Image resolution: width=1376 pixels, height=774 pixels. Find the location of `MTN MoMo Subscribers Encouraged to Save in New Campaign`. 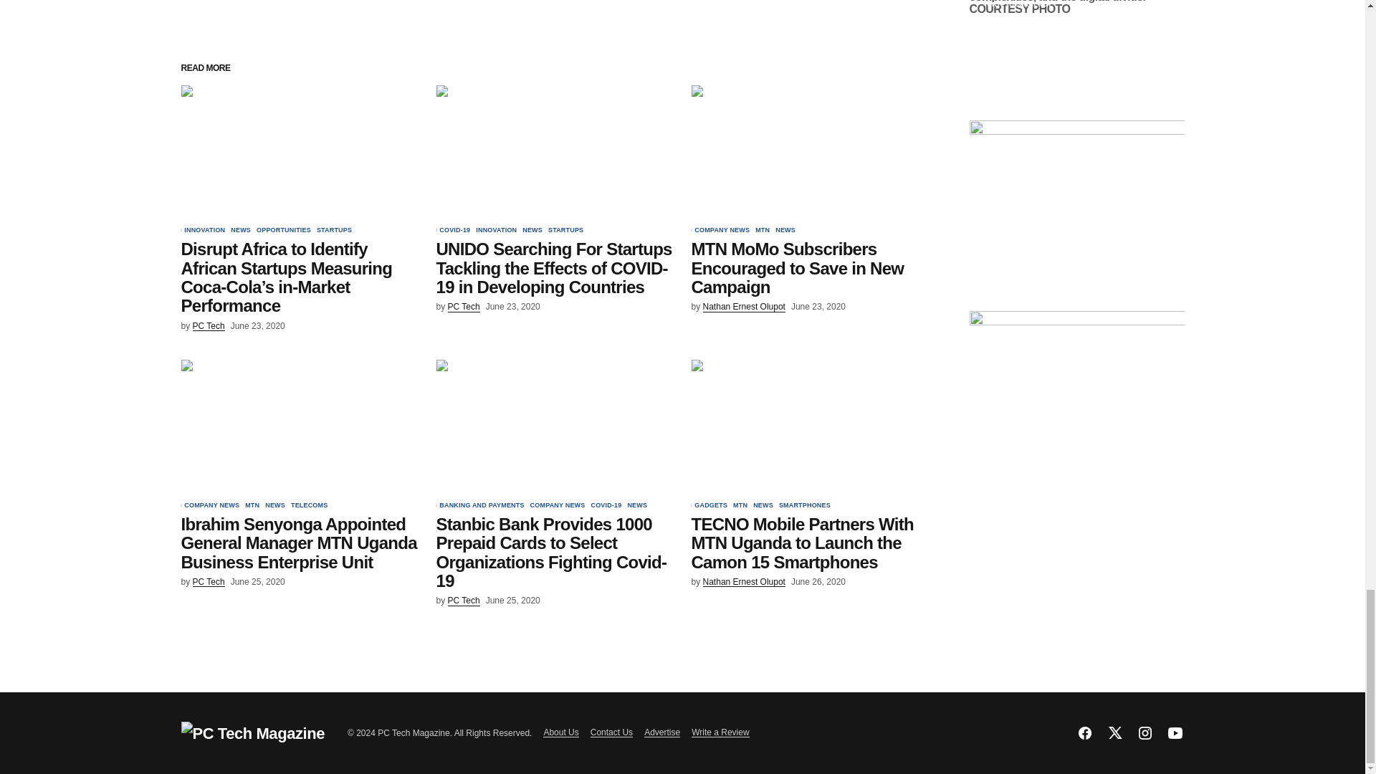

MTN MoMo Subscribers Encouraged to Save in New Campaign is located at coordinates (810, 152).